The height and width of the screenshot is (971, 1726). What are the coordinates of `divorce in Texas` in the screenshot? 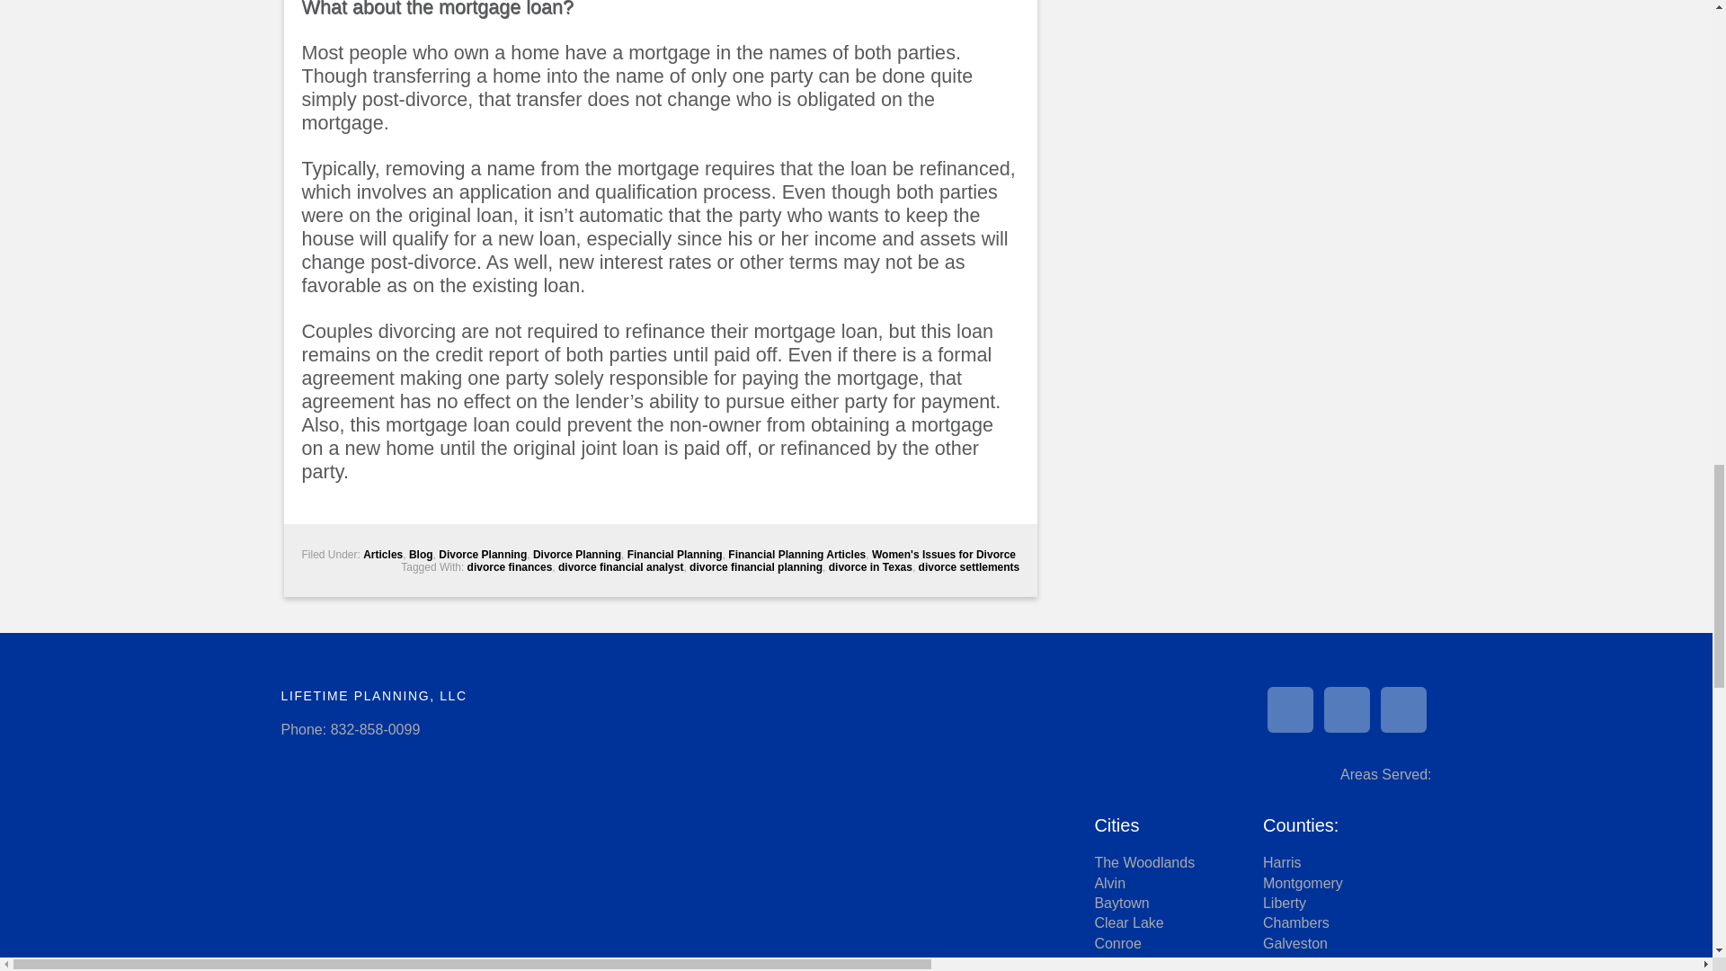 It's located at (870, 567).